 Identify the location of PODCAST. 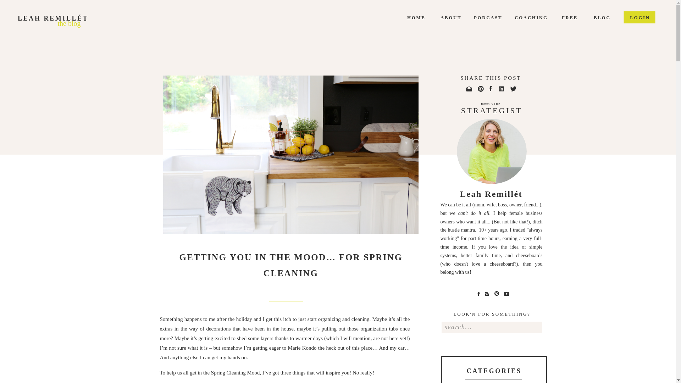
(493, 17).